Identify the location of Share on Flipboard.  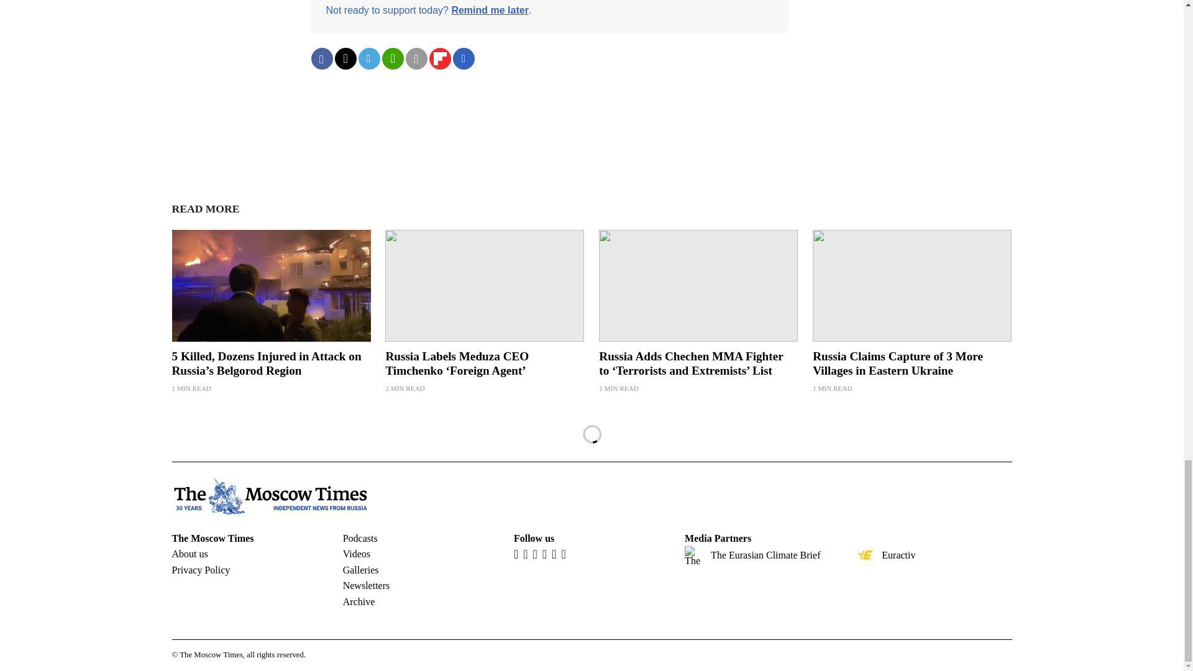
(439, 58).